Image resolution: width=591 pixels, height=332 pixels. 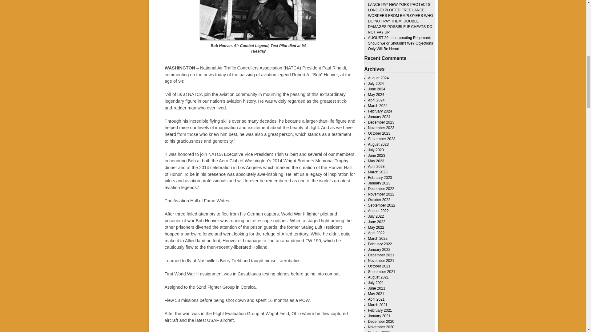 What do you see at coordinates (381, 128) in the screenshot?
I see `November 2023` at bounding box center [381, 128].